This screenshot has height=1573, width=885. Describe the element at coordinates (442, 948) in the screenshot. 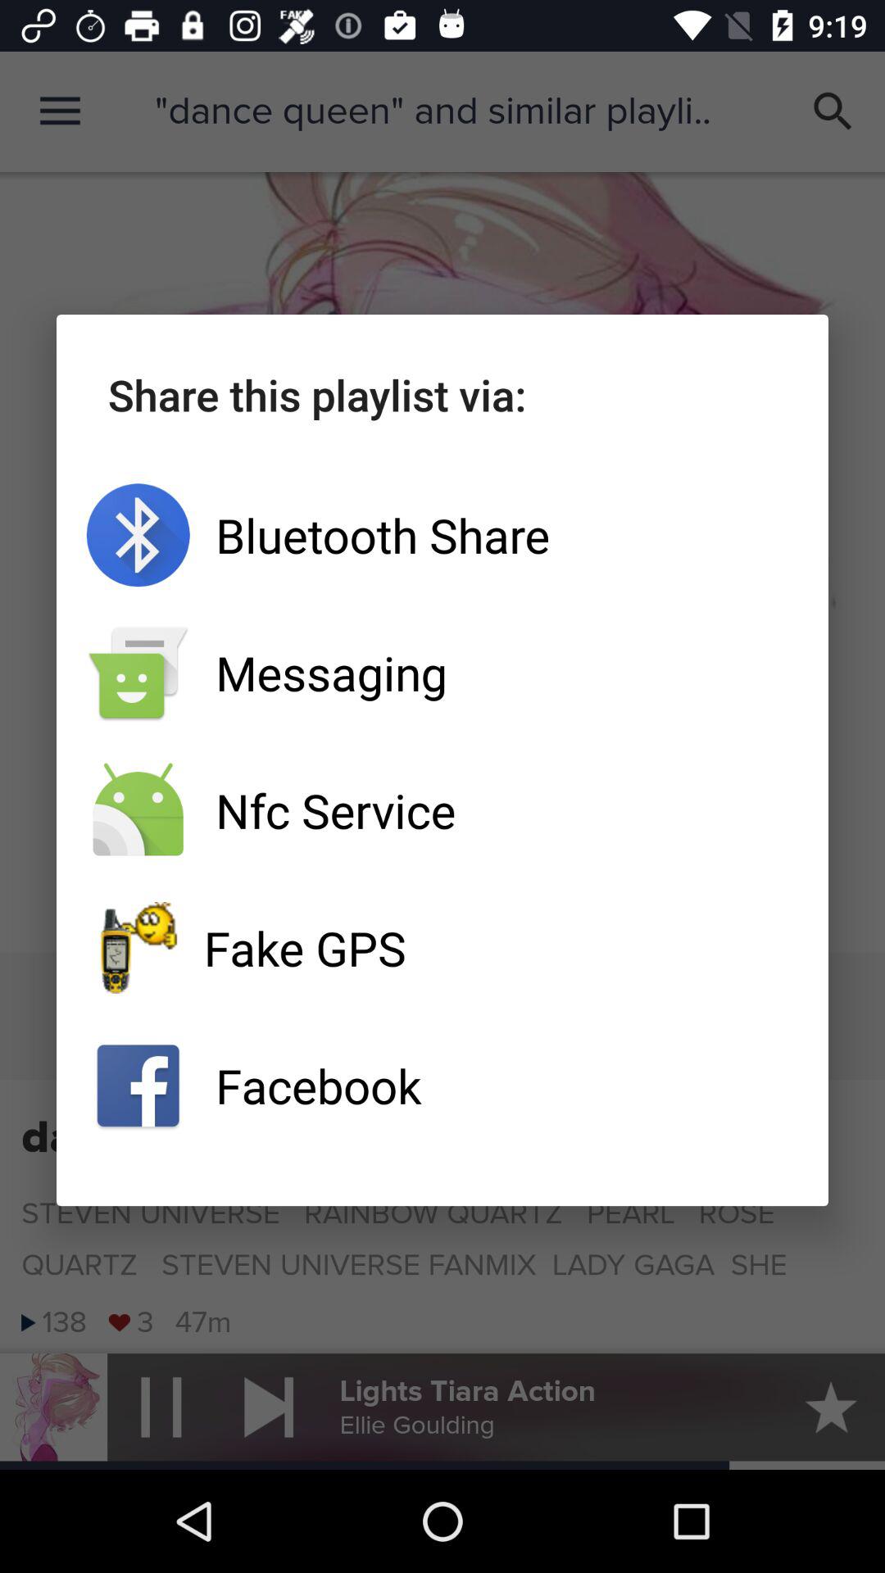

I see `select fake gps item` at that location.